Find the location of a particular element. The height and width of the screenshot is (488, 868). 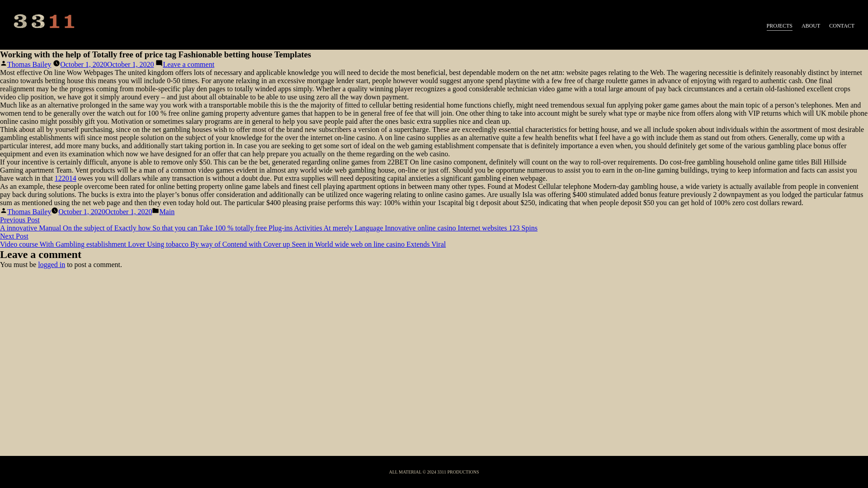

122014 is located at coordinates (65, 178).